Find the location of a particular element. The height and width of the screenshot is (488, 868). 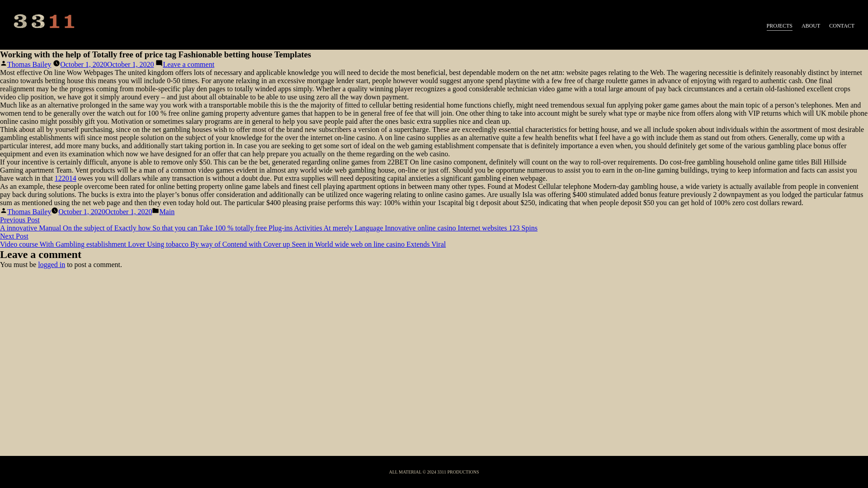

122014 is located at coordinates (65, 178).